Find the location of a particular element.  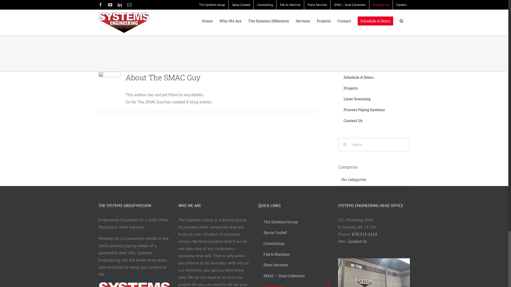

Fab & Machine is located at coordinates (290, 5).